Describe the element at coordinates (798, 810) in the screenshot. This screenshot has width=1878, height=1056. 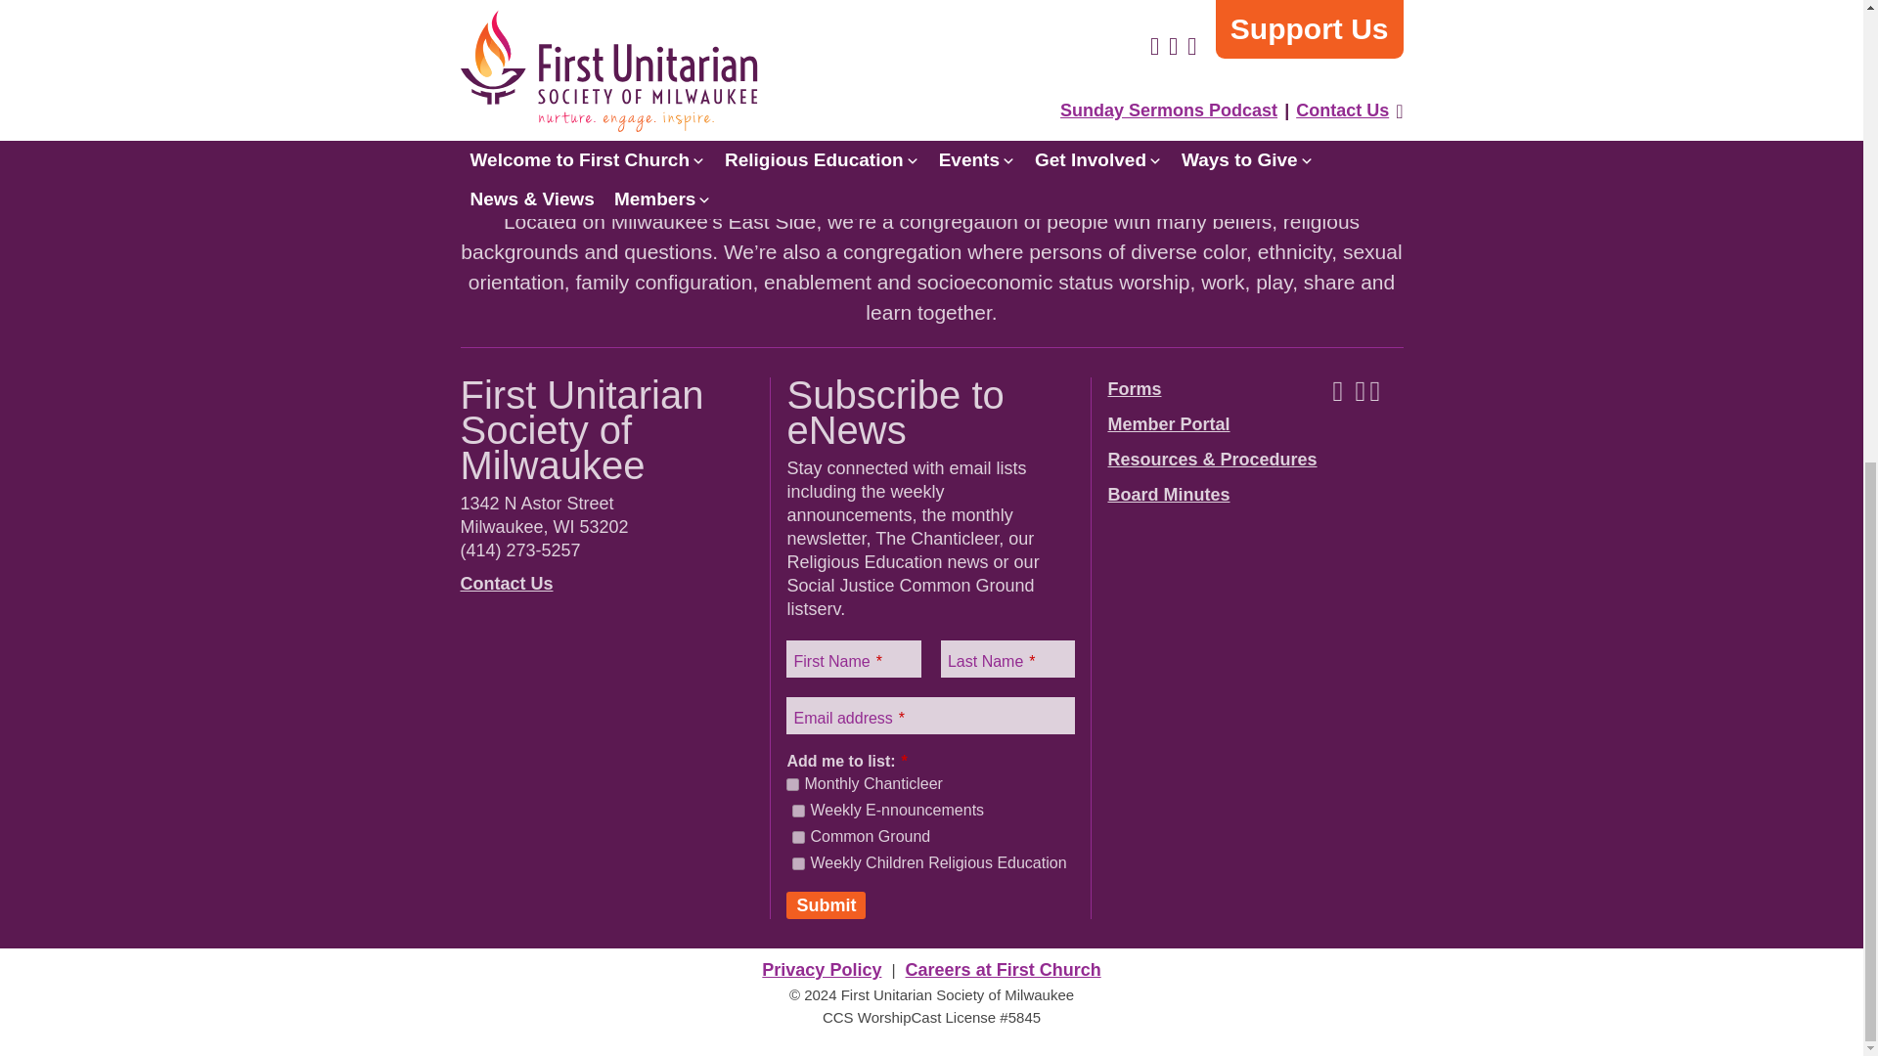
I see `E-nnouncements` at that location.